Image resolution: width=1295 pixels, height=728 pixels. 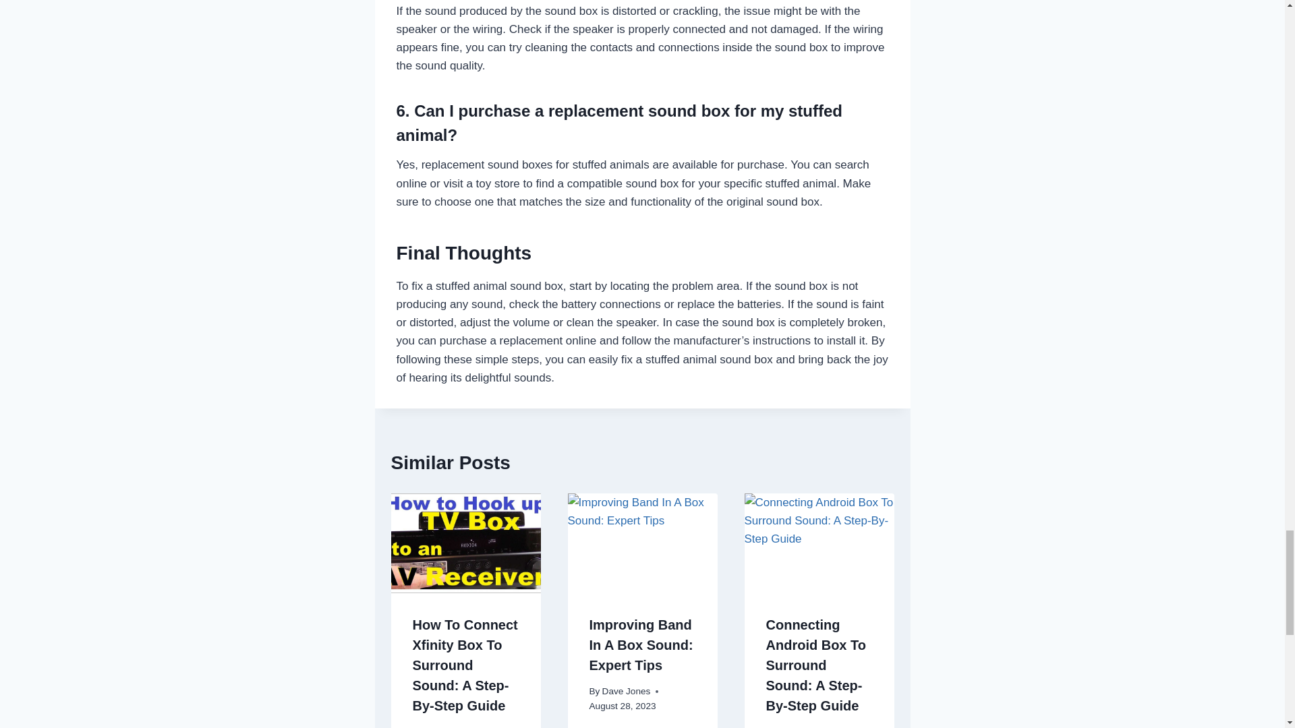 I want to click on Improving Band In A Box Sound: Expert Tips, so click(x=641, y=644).